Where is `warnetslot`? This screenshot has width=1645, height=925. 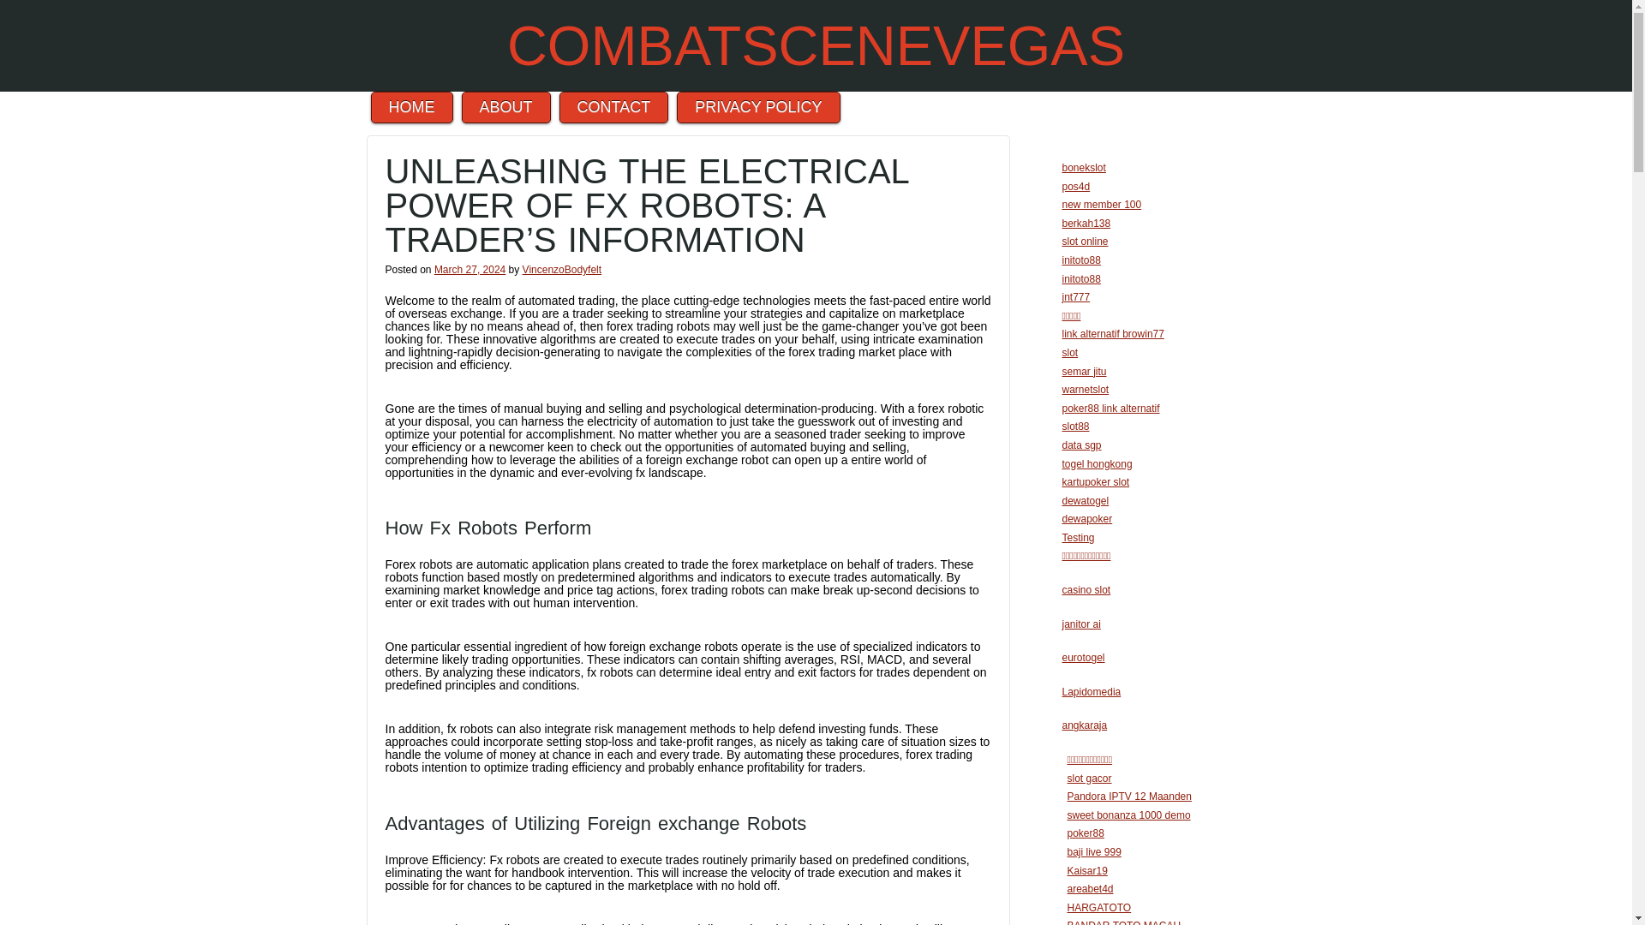
warnetslot is located at coordinates (1086, 390).